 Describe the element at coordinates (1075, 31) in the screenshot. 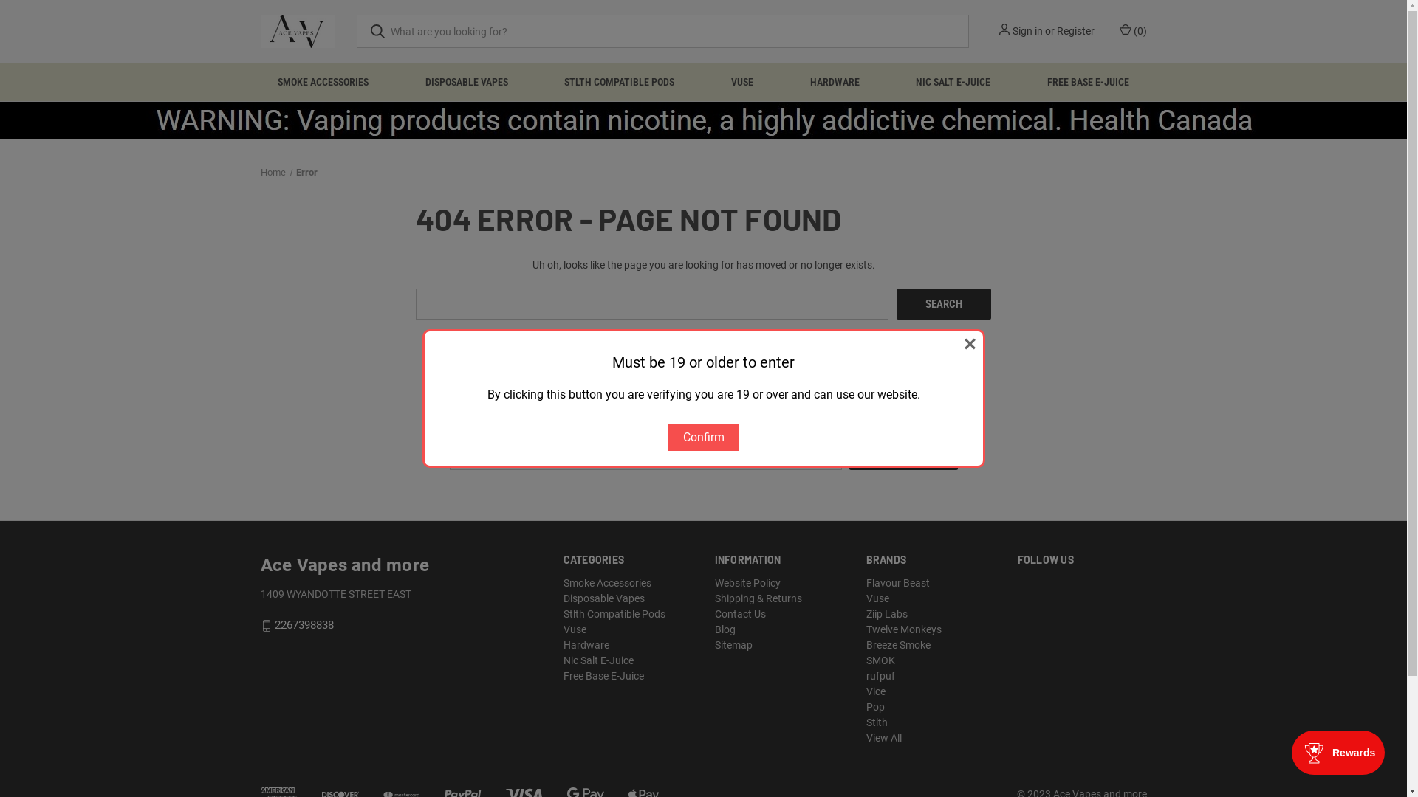

I see `Register` at that location.